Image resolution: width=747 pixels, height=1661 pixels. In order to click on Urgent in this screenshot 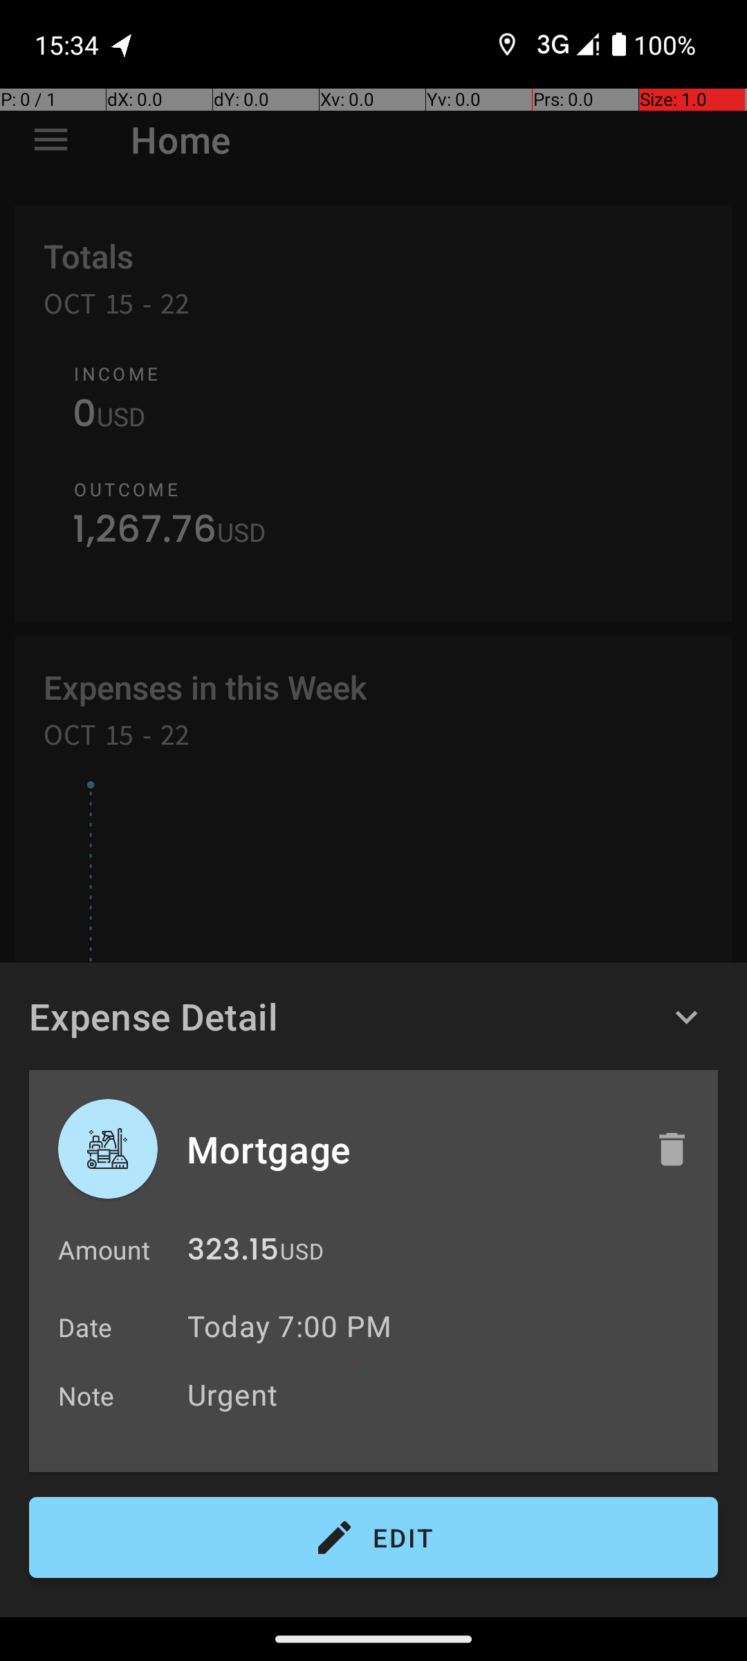, I will do `click(445, 1394)`.